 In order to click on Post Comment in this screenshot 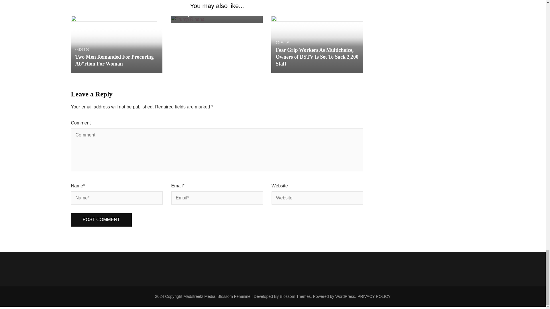, I will do `click(101, 220)`.